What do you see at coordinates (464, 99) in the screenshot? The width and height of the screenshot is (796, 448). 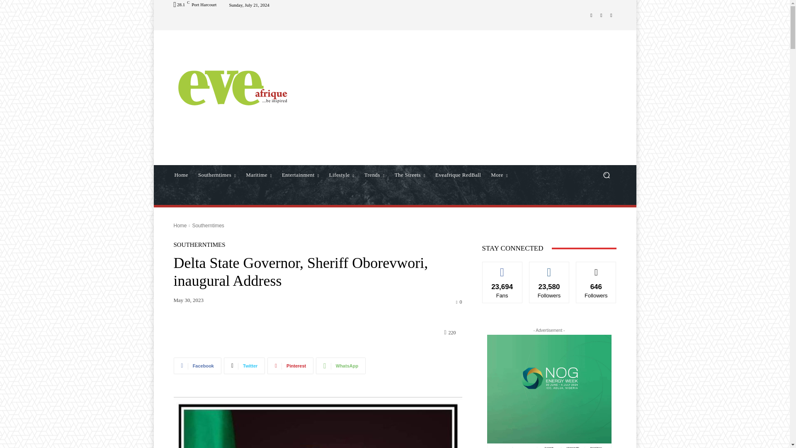 I see `Advertisement` at bounding box center [464, 99].